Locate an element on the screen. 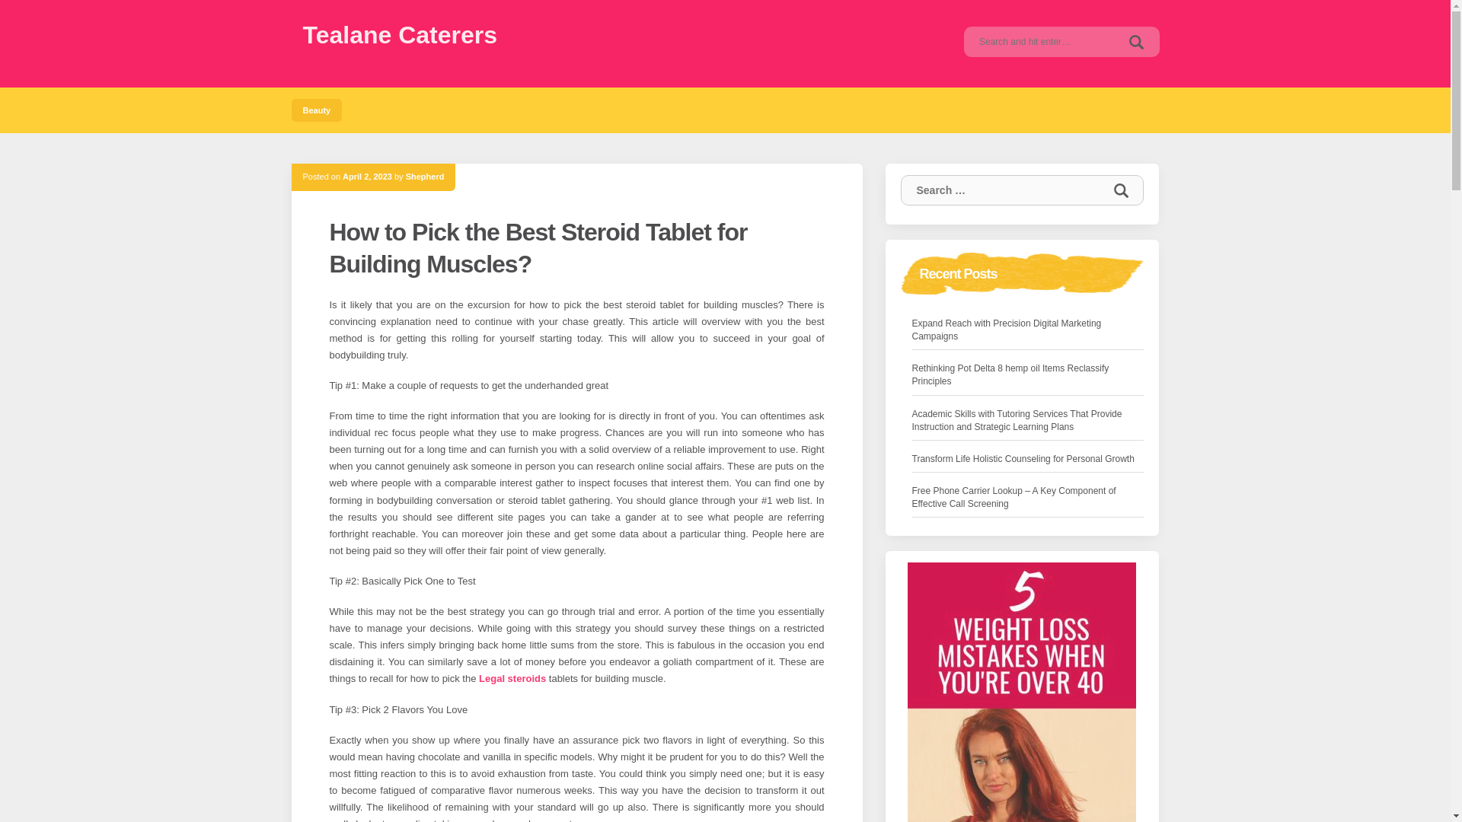 Image resolution: width=1462 pixels, height=822 pixels. Legal steroids is located at coordinates (512, 678).